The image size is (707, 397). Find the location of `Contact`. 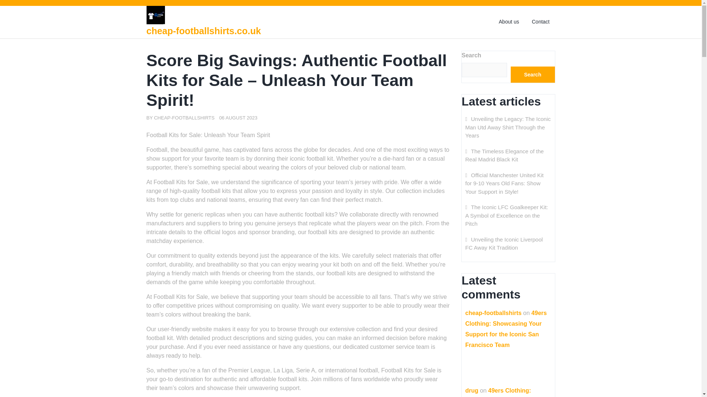

Contact is located at coordinates (541, 22).